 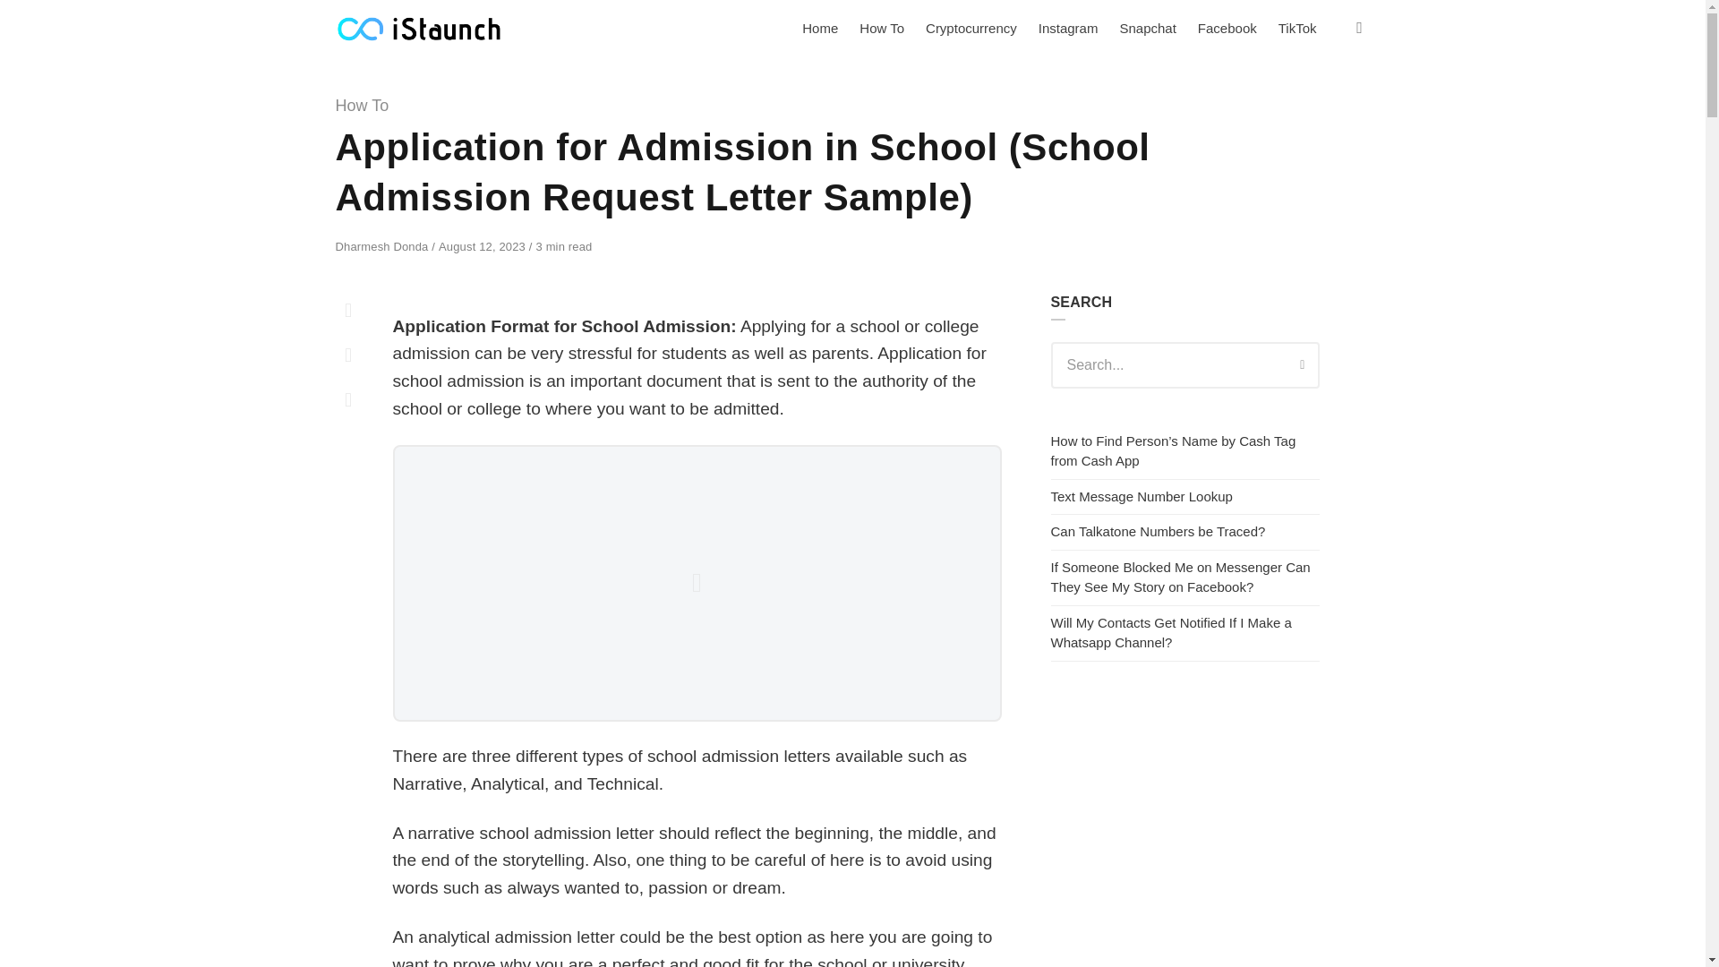 What do you see at coordinates (1141, 496) in the screenshot?
I see `Text Message Number Lookup` at bounding box center [1141, 496].